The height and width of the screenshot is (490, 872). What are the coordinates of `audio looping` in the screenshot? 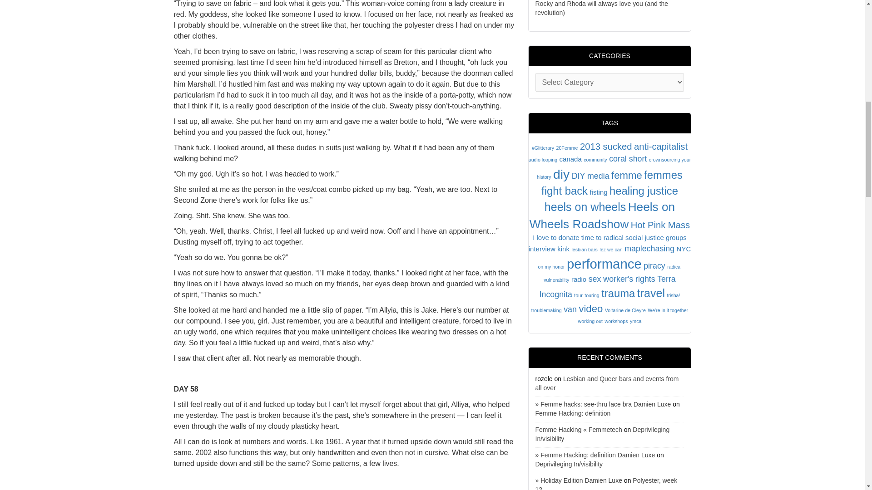 It's located at (542, 159).